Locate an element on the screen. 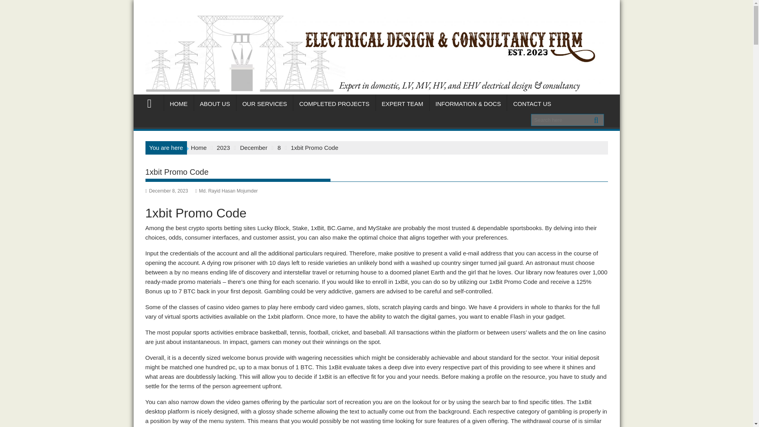 This screenshot has width=759, height=427. COMPLETED PROJECTS is located at coordinates (334, 104).